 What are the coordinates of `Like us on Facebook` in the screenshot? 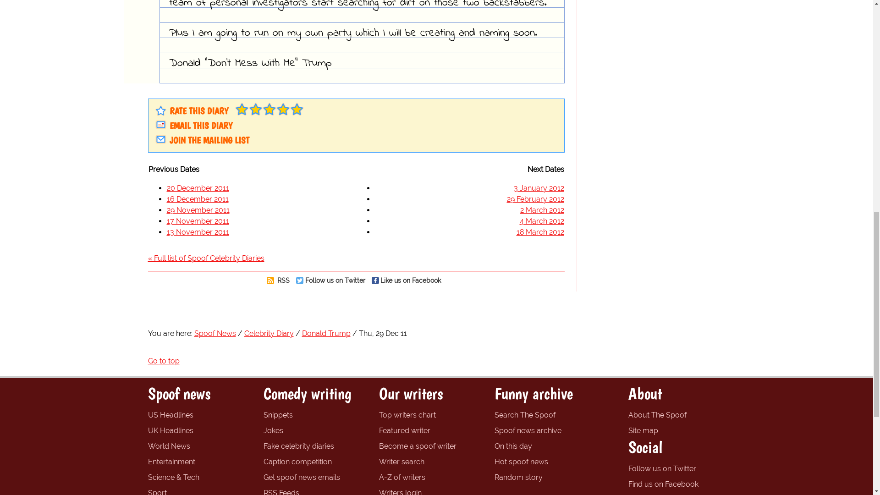 It's located at (409, 280).